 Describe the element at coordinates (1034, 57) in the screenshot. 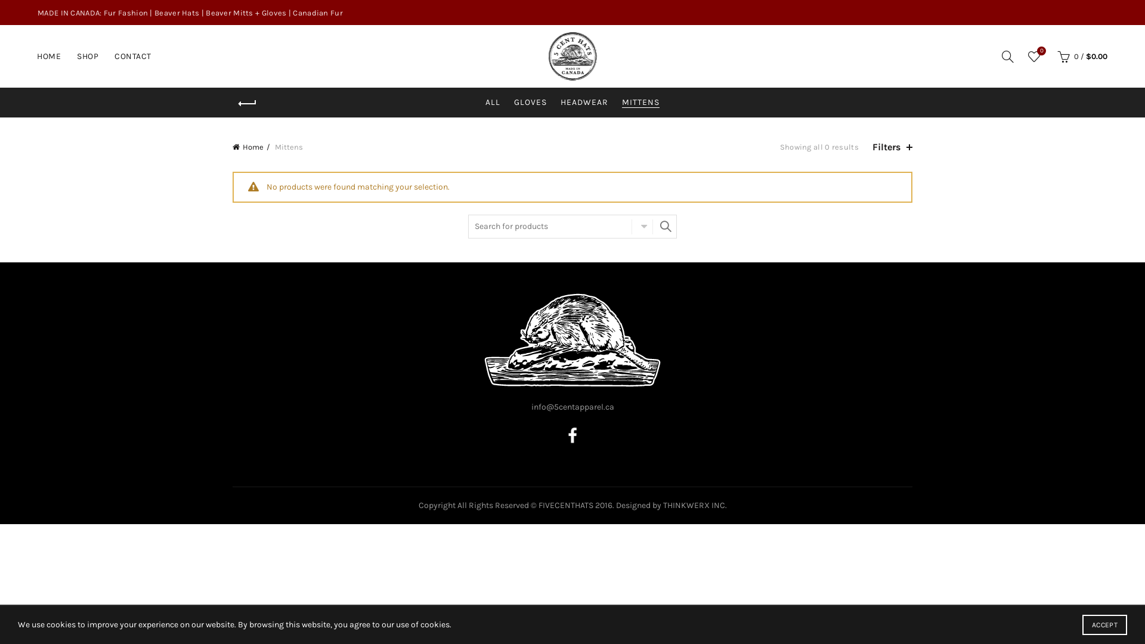

I see `Wishlist
0` at that location.